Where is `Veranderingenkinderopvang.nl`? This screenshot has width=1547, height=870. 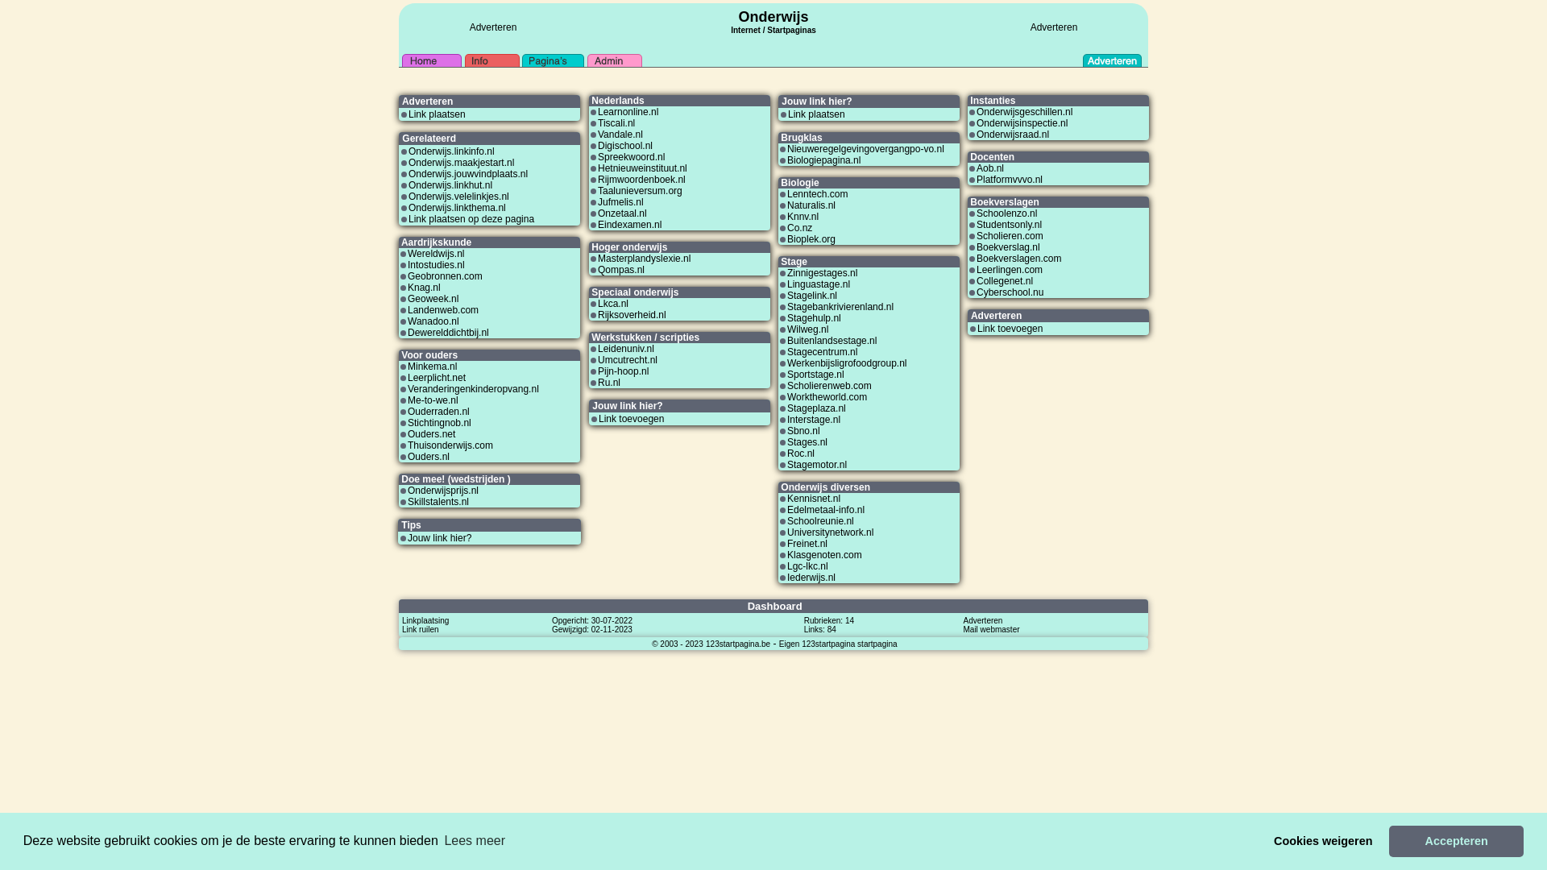 Veranderingenkinderopvang.nl is located at coordinates (474, 389).